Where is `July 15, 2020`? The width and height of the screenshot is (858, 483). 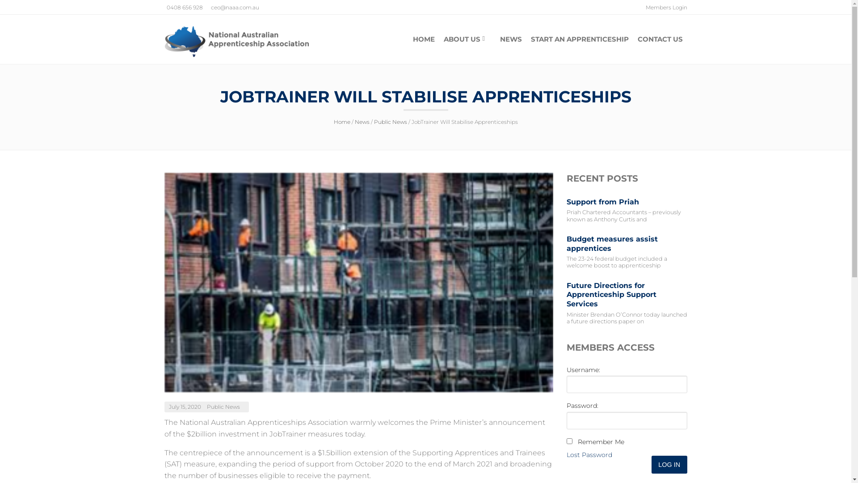
July 15, 2020 is located at coordinates (186, 407).